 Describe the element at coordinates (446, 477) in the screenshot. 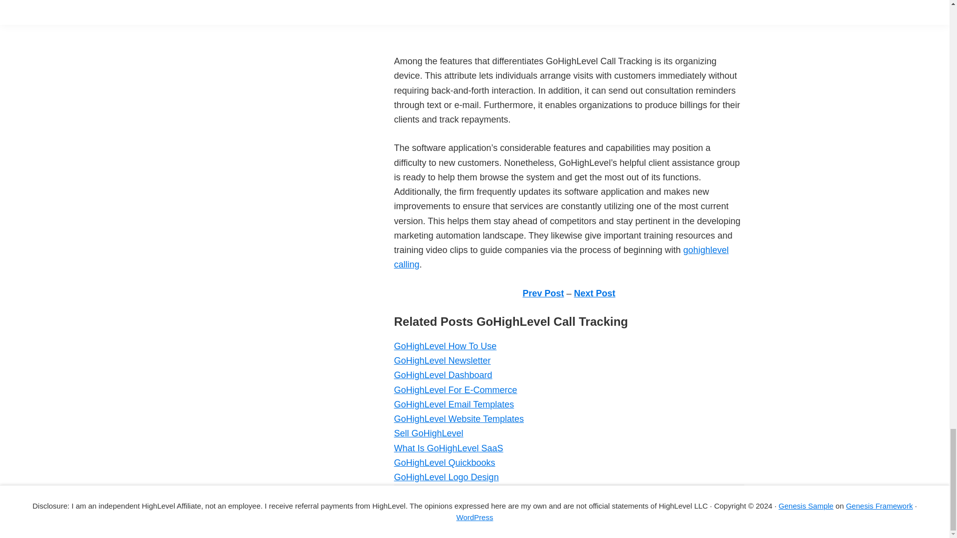

I see `GoHighLevel Logo Design` at that location.